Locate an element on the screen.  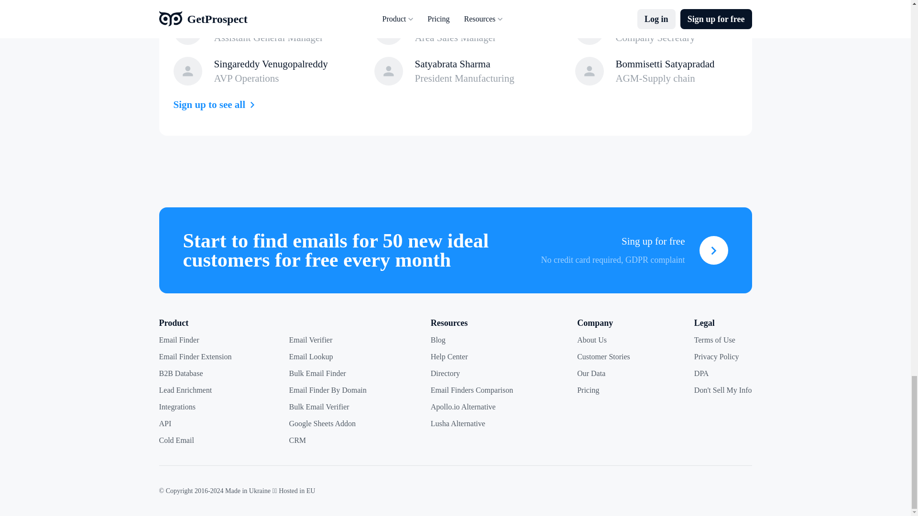
Email Finder is located at coordinates (179, 340).